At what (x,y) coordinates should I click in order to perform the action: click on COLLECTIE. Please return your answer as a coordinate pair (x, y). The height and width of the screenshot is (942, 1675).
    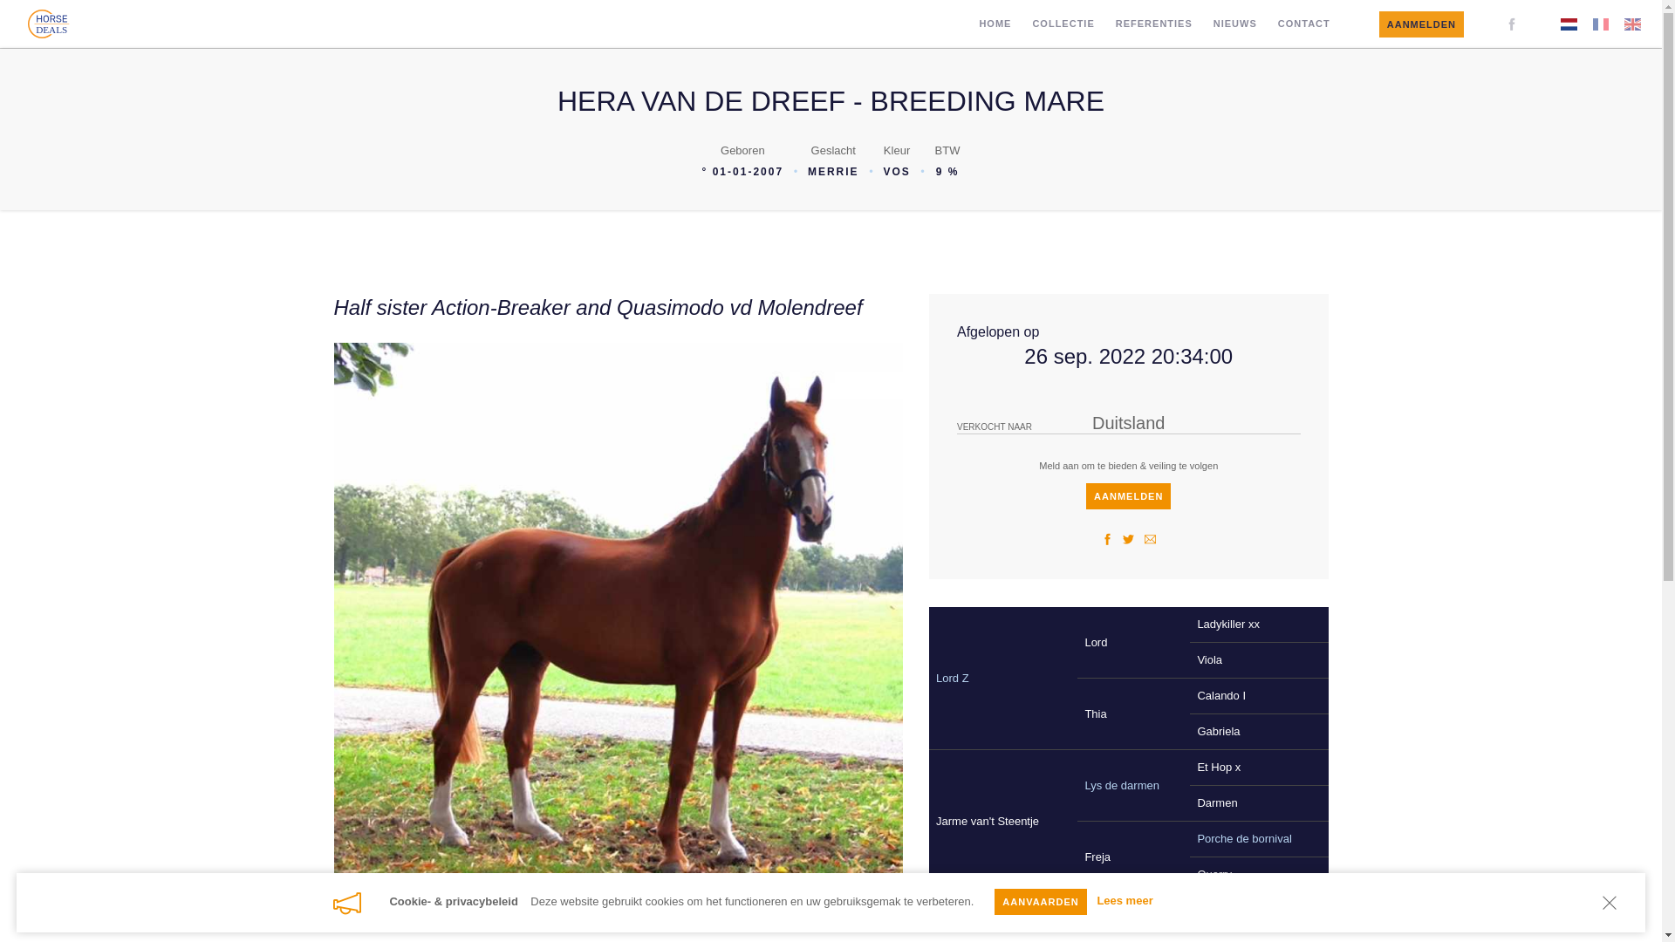
    Looking at the image, I should click on (1063, 24).